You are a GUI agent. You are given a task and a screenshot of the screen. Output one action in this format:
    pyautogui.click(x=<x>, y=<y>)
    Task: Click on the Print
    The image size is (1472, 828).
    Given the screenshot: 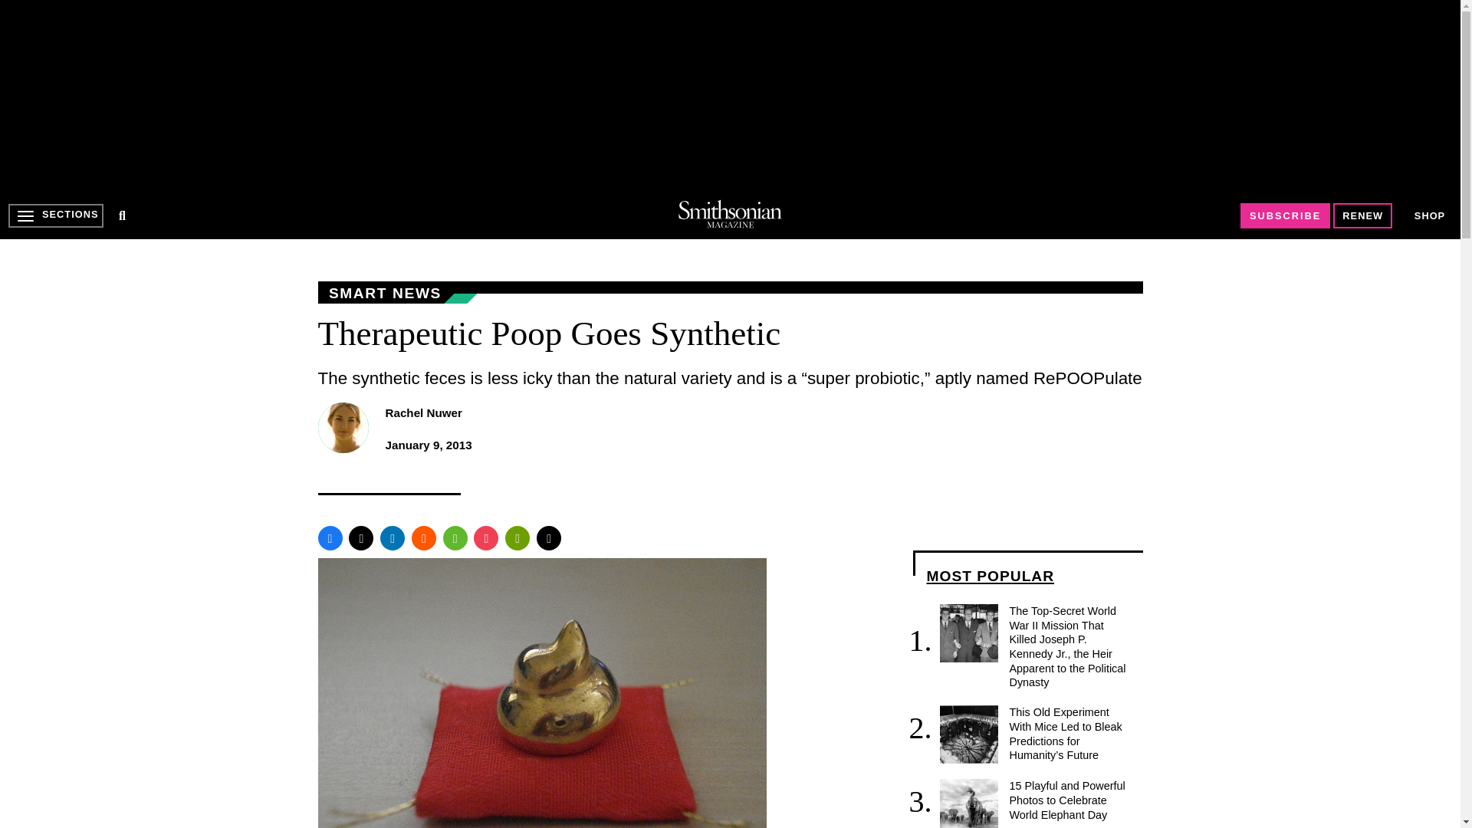 What is the action you would take?
    pyautogui.click(x=517, y=538)
    